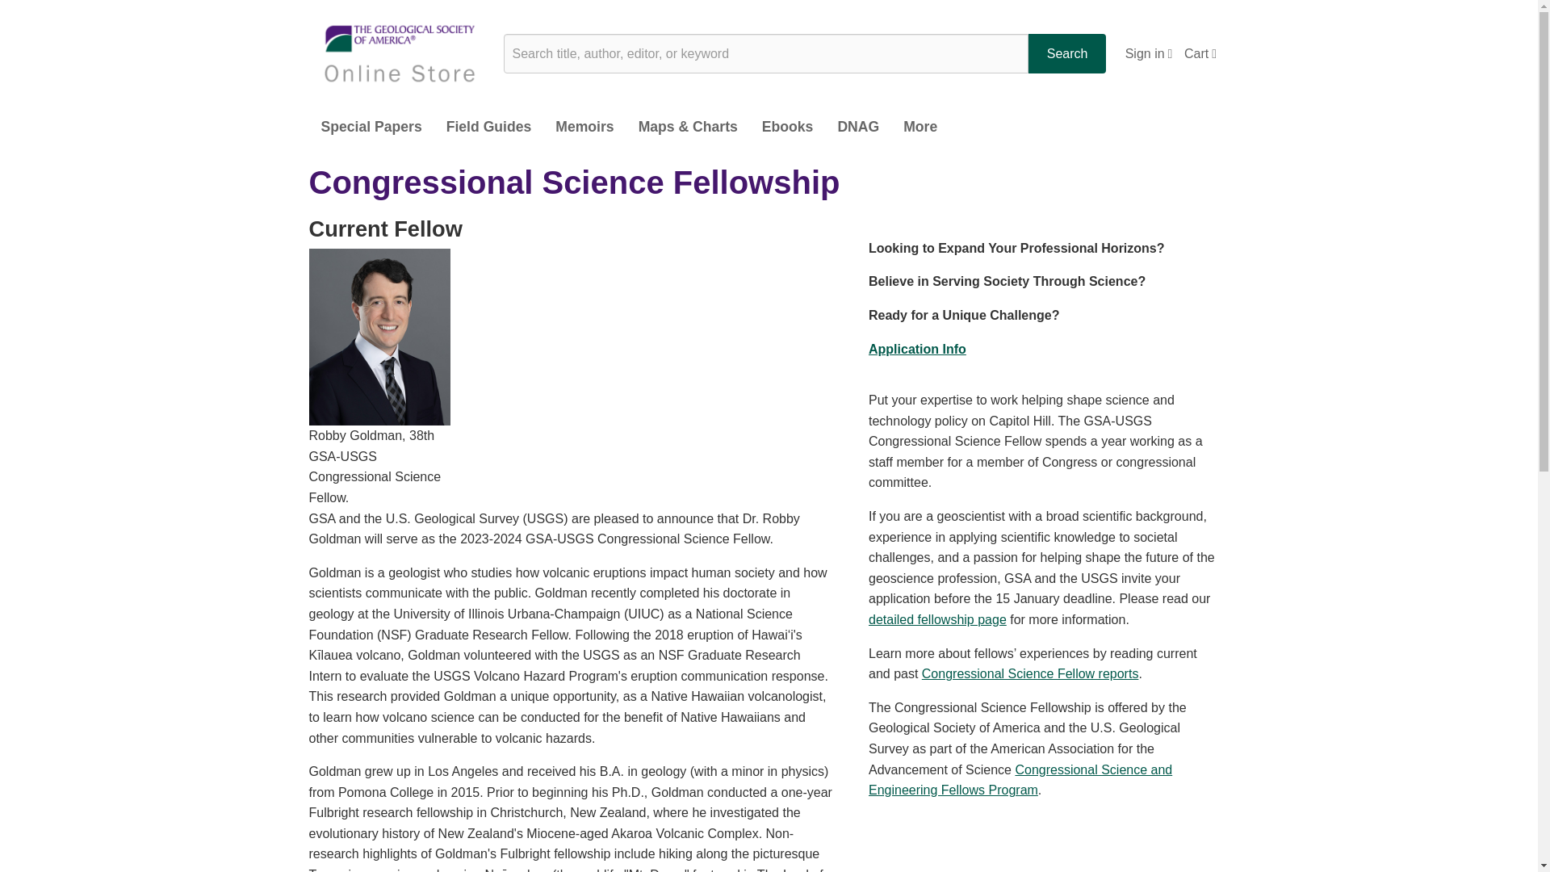 The image size is (1550, 872). What do you see at coordinates (371, 128) in the screenshot?
I see `Special Papers` at bounding box center [371, 128].